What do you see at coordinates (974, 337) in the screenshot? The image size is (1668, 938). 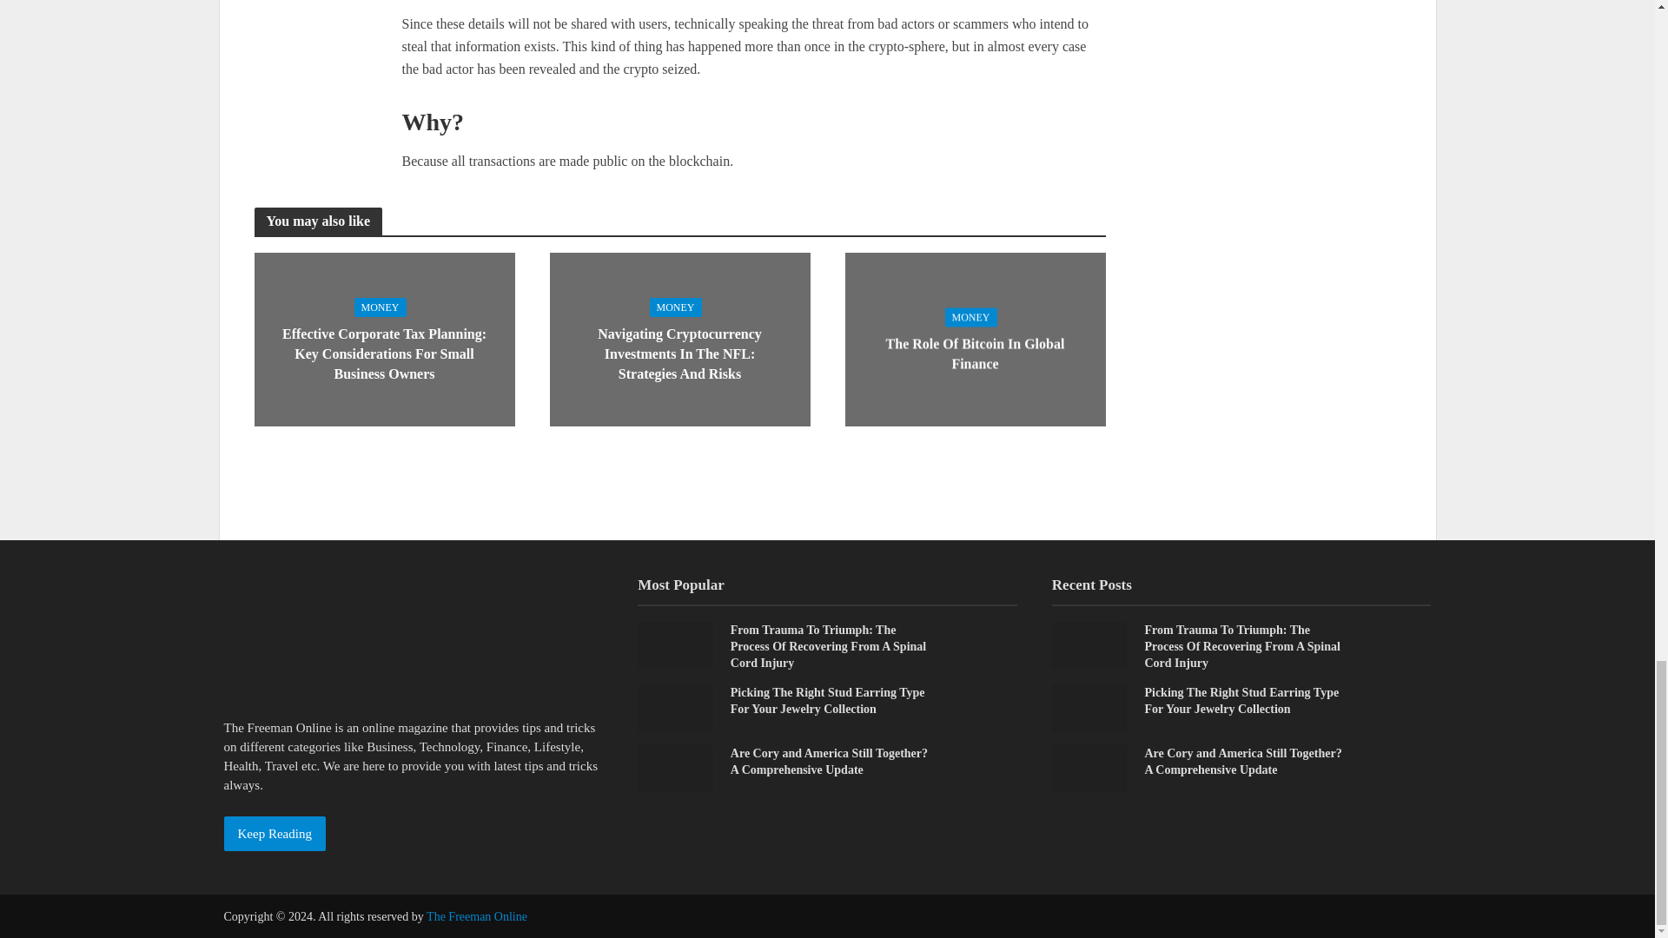 I see `The Role Of Bitcoin In Global Finance` at bounding box center [974, 337].